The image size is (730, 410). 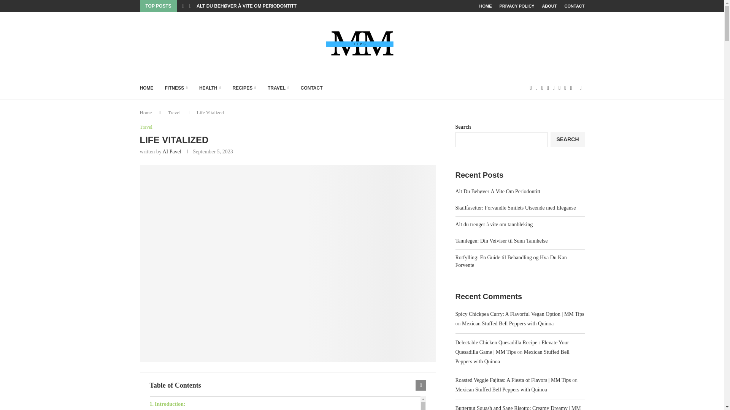 I want to click on FITNESS, so click(x=176, y=88).